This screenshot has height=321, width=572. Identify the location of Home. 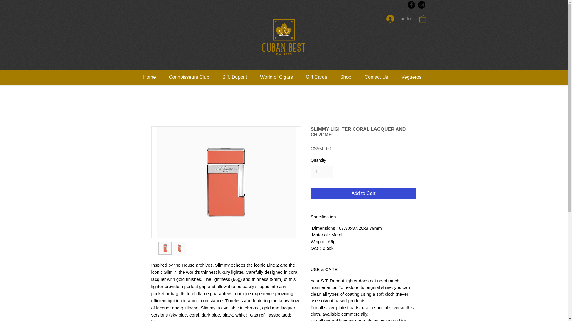
(150, 77).